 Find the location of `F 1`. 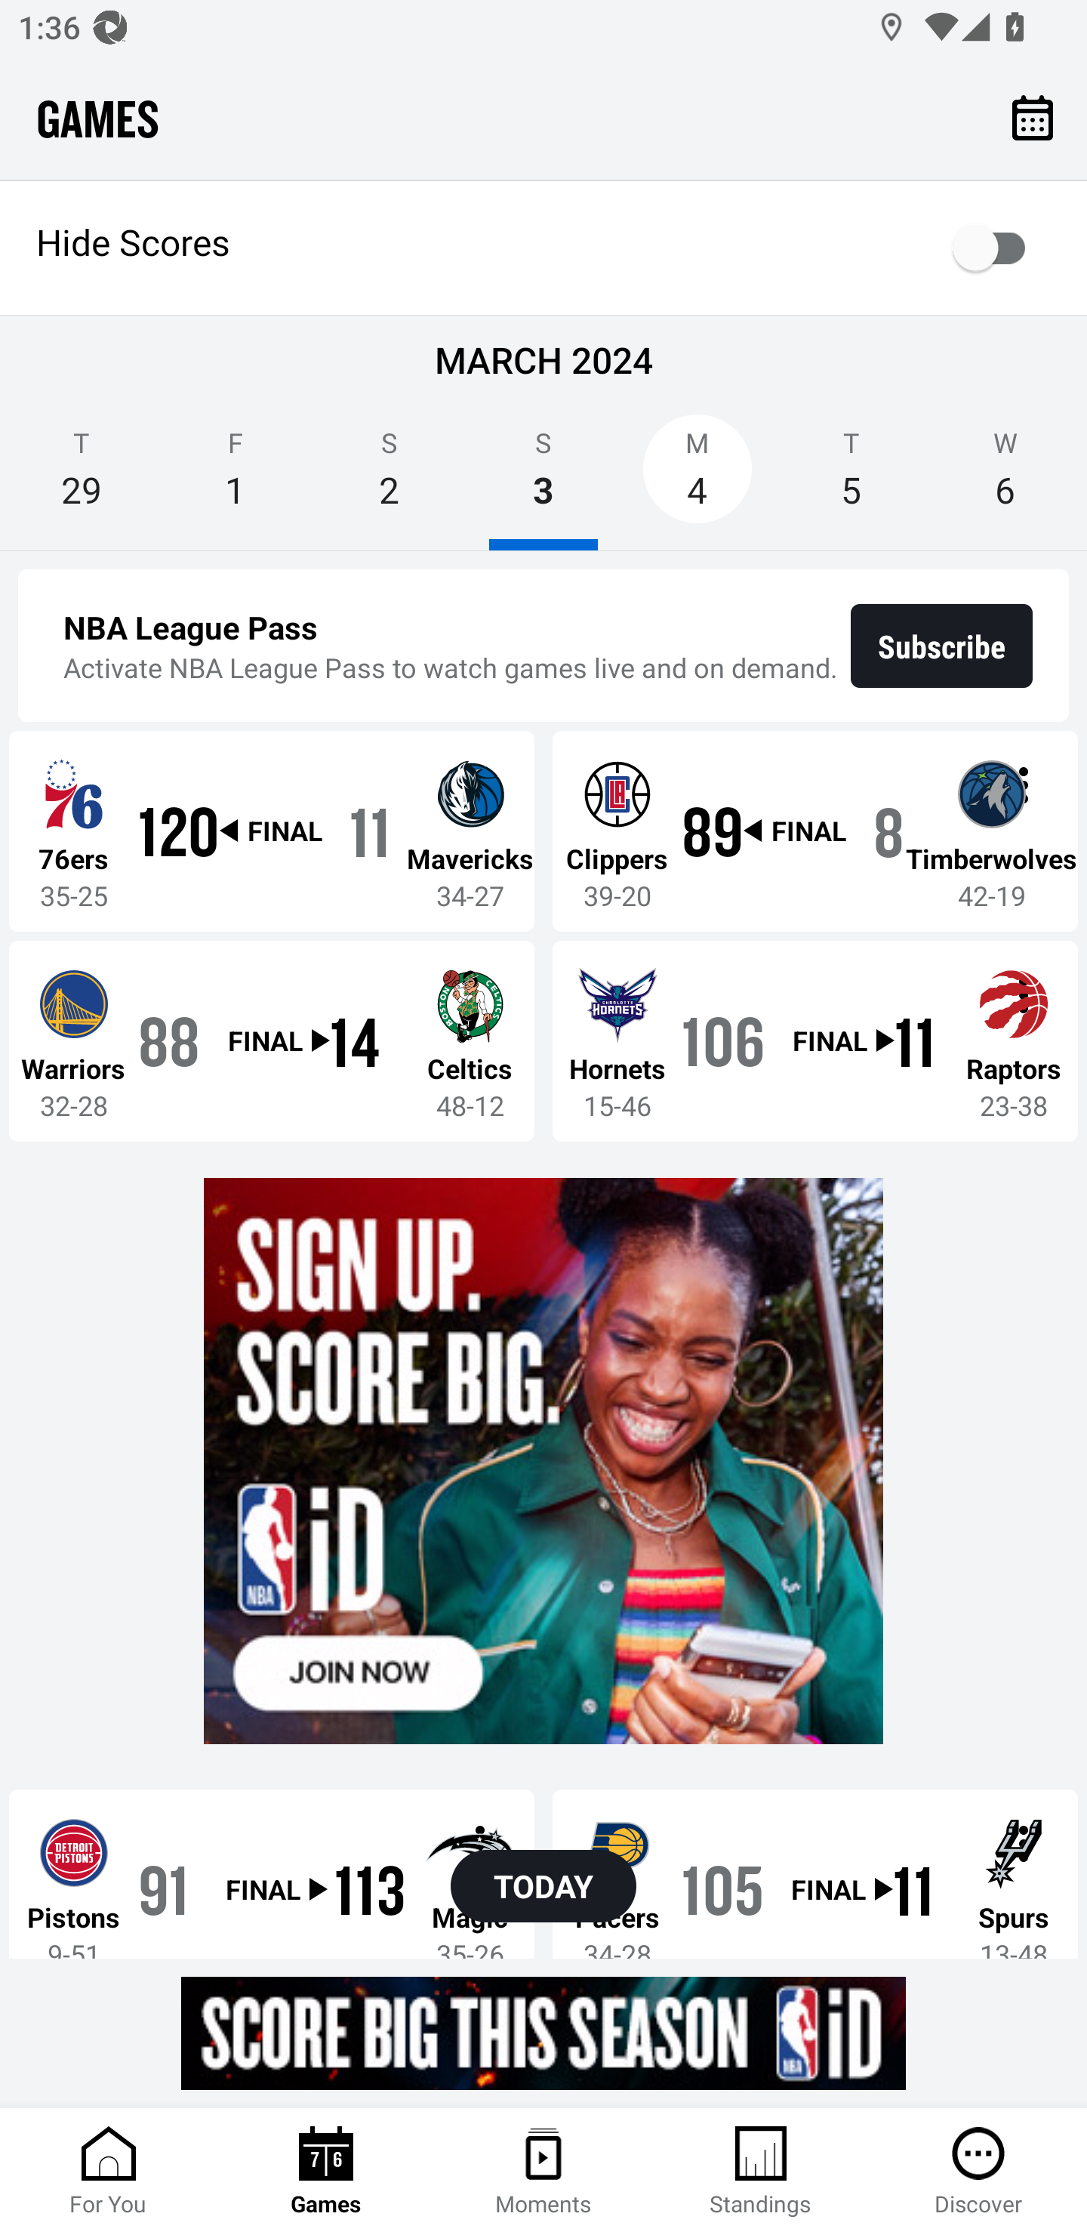

F 1 is located at coordinates (236, 477).